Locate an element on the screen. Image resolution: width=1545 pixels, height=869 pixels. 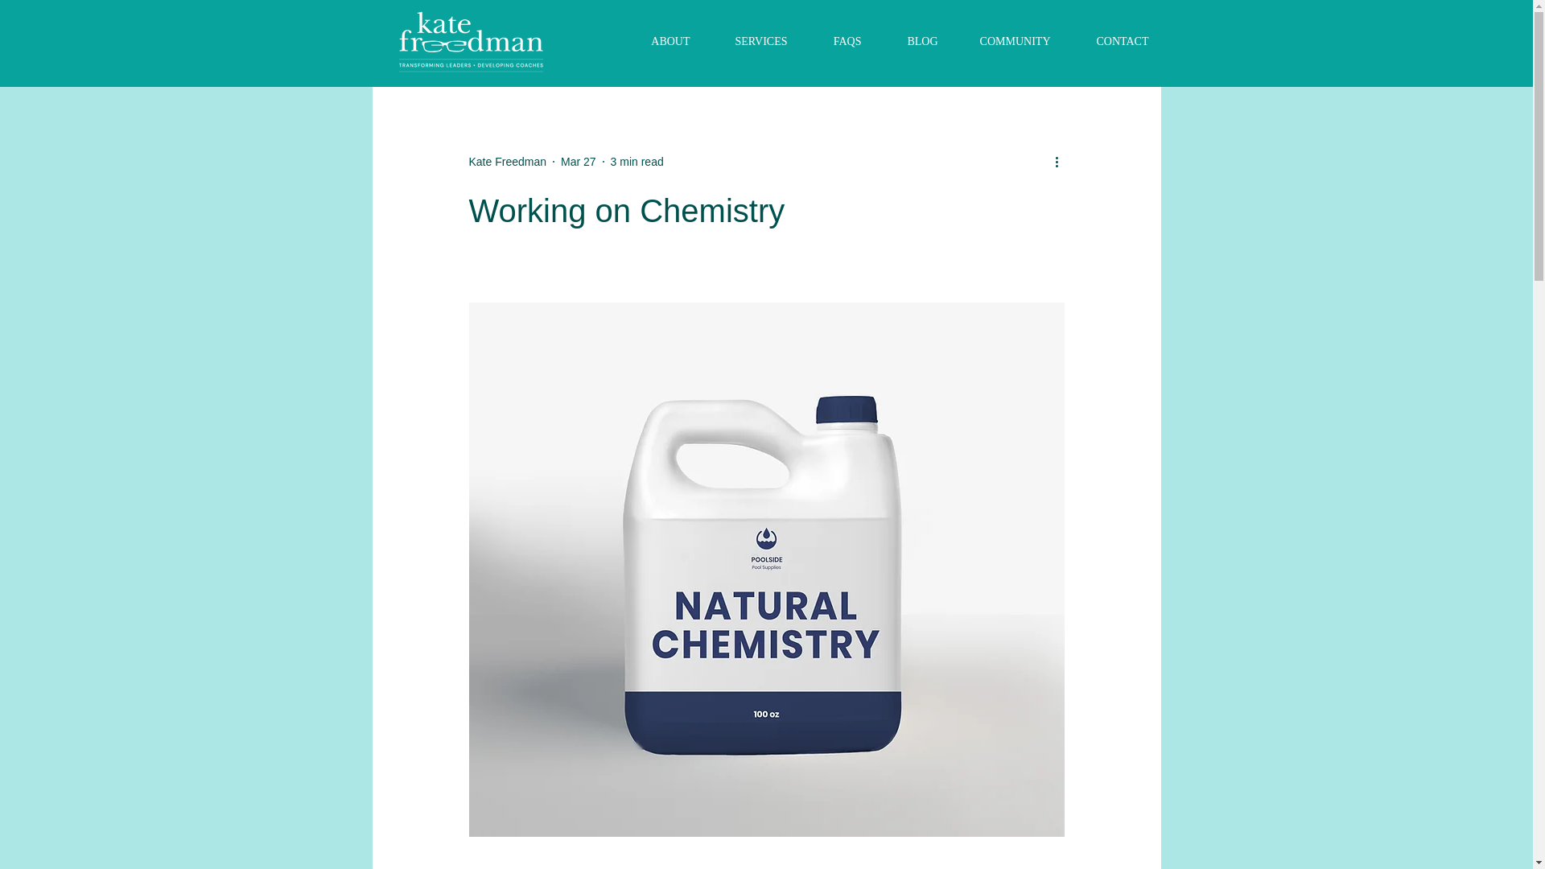
CONTACT is located at coordinates (1110, 42).